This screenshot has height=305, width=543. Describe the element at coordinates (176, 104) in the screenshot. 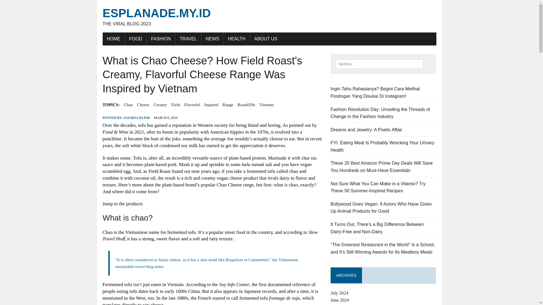

I see `Field` at that location.